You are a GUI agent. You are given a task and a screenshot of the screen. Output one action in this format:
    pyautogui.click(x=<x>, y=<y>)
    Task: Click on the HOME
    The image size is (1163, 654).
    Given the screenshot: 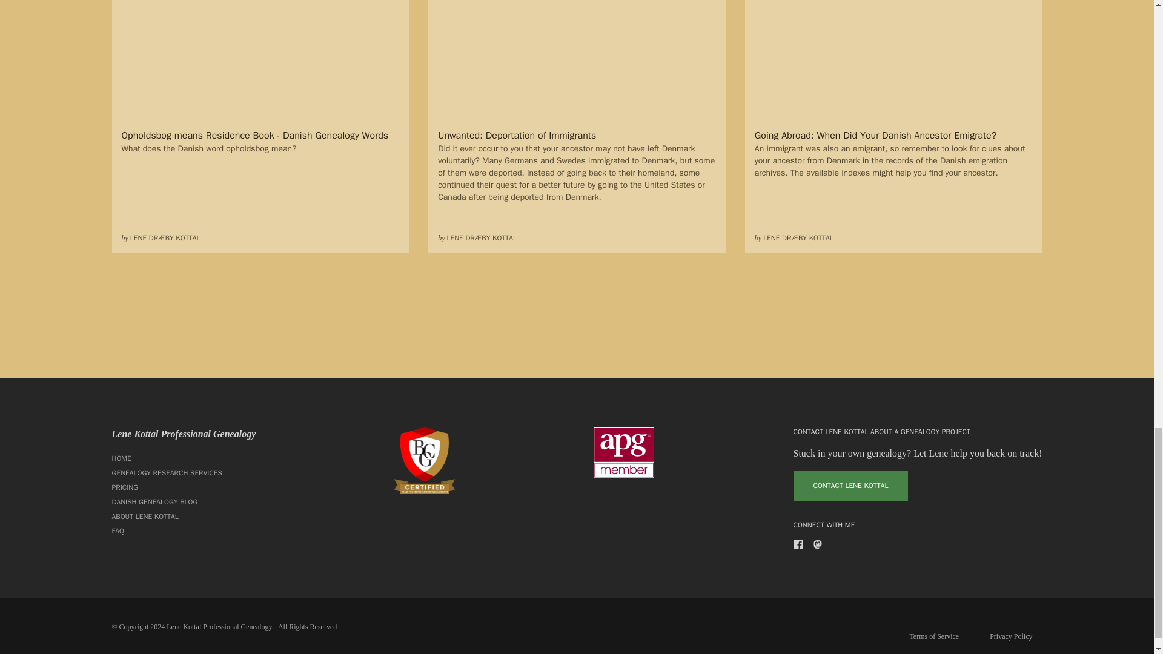 What is the action you would take?
    pyautogui.click(x=184, y=458)
    